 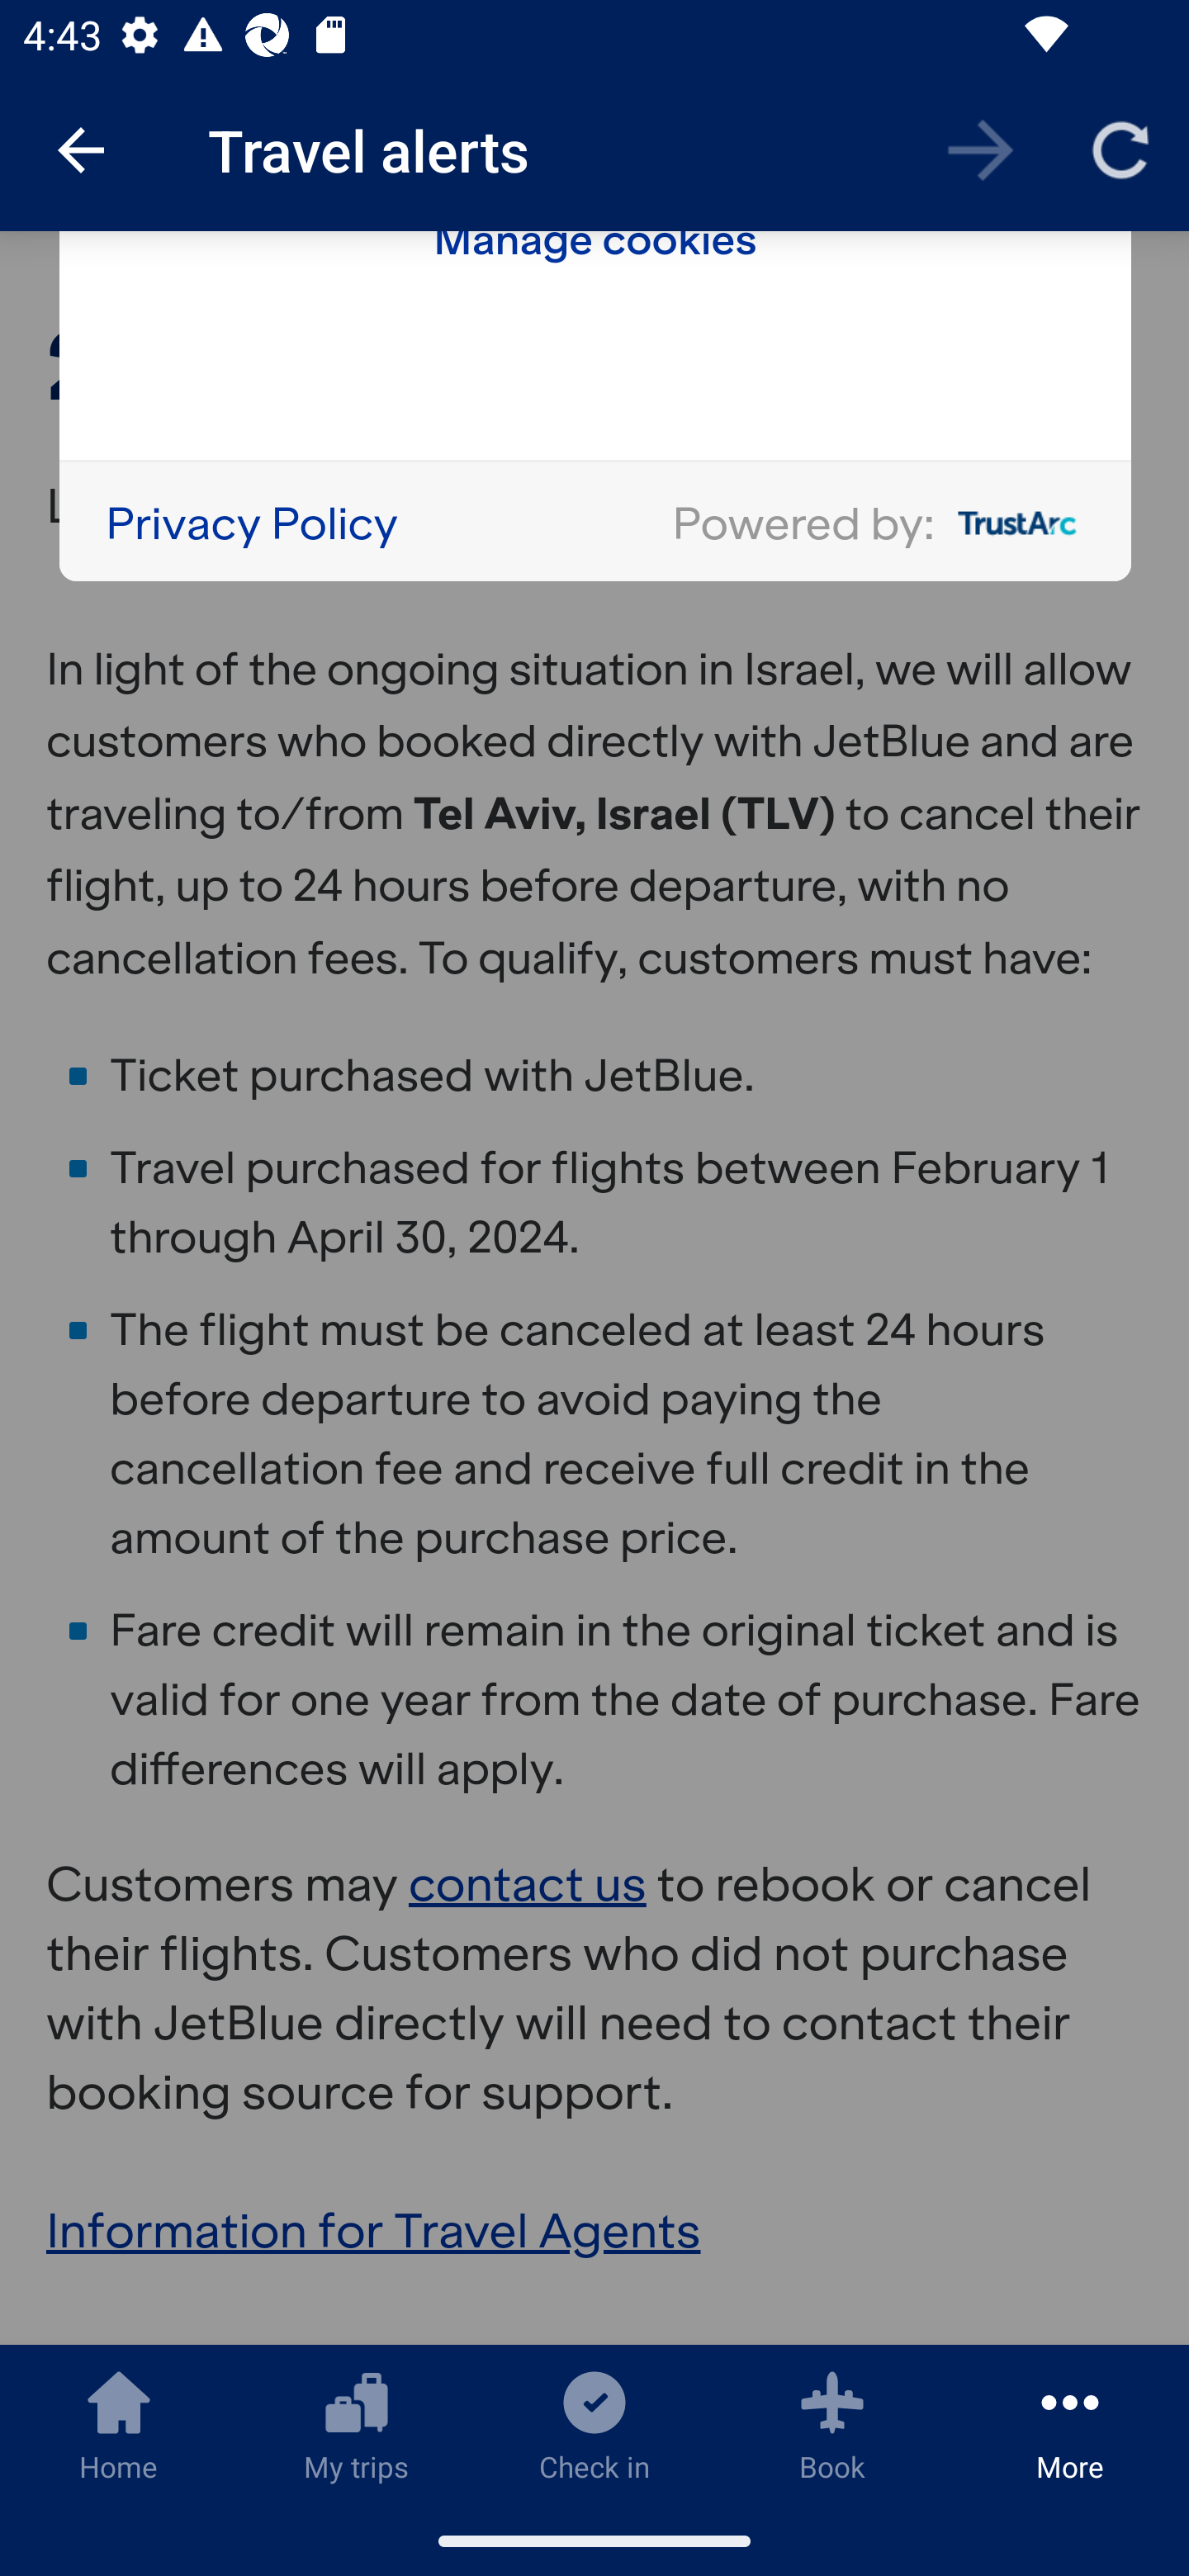 I want to click on Company logo for TrustArc, so click(x=1010, y=525).